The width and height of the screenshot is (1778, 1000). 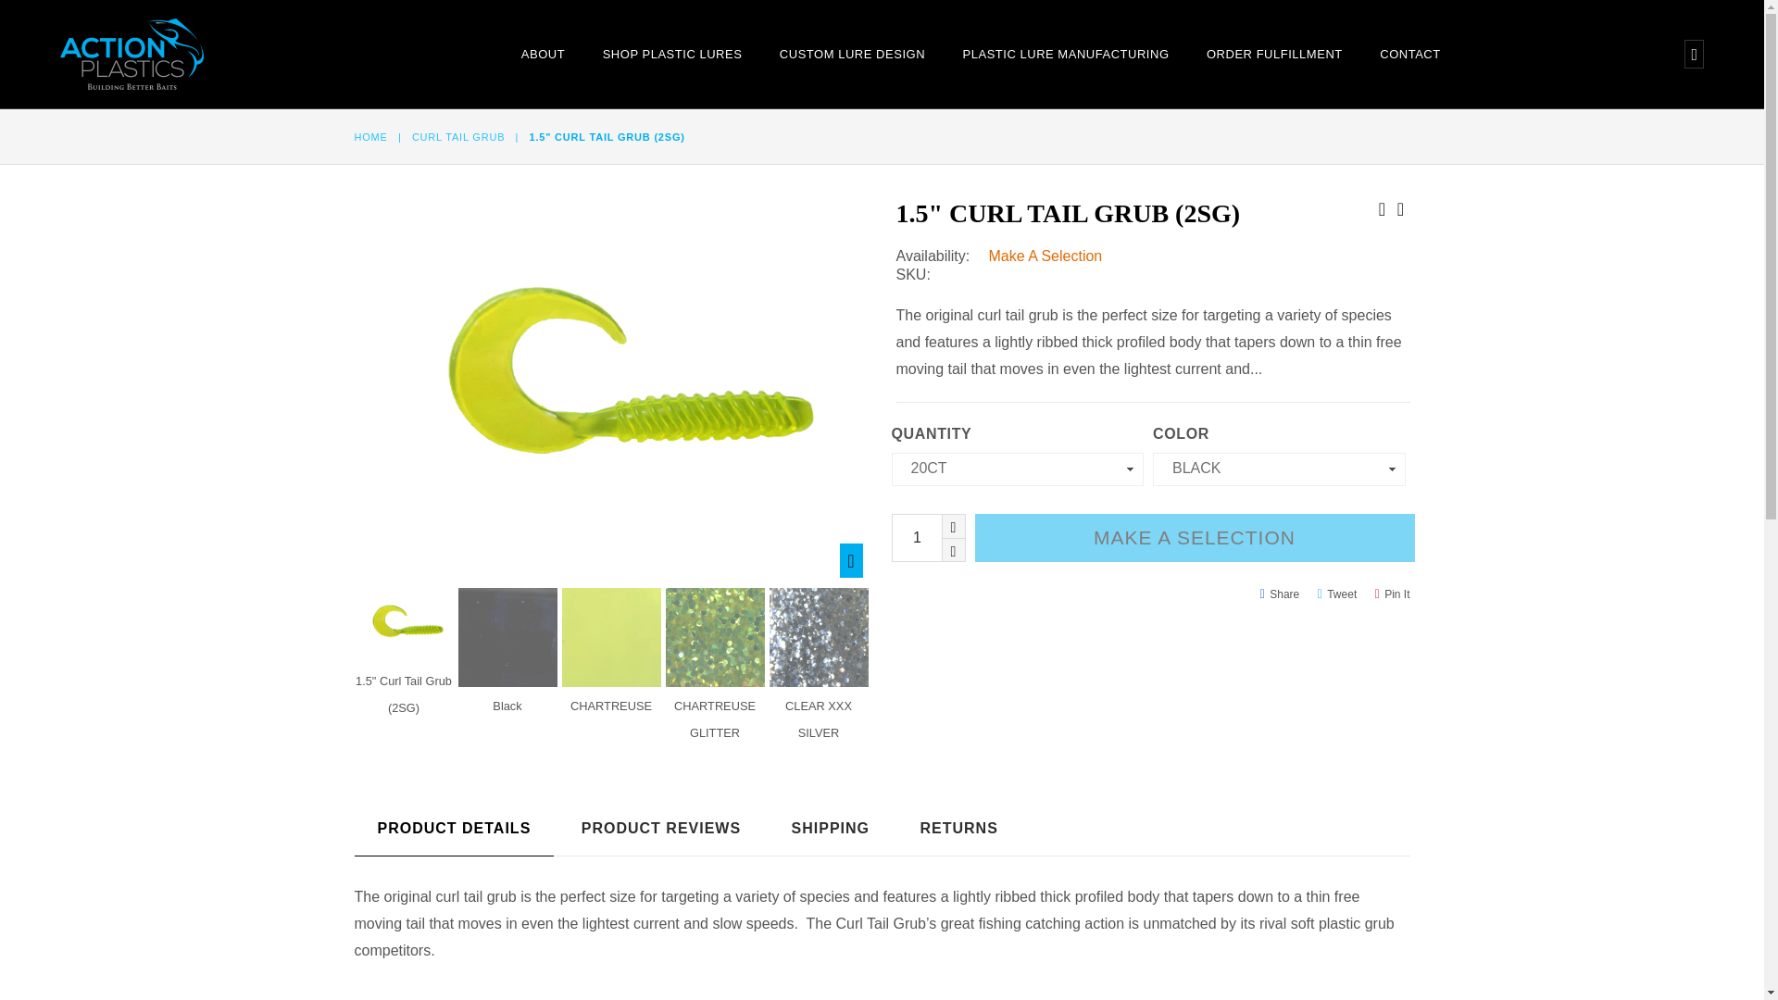 I want to click on Tweet on Twitter, so click(x=1337, y=594).